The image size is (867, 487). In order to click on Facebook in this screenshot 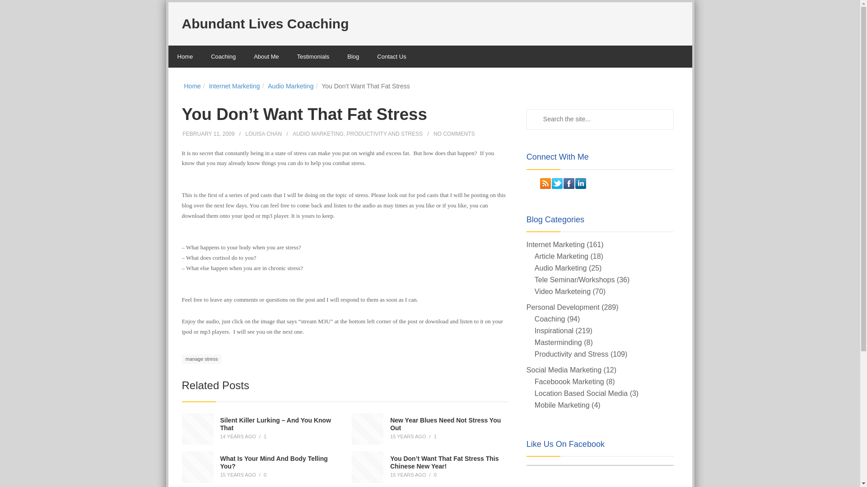, I will do `click(569, 184)`.